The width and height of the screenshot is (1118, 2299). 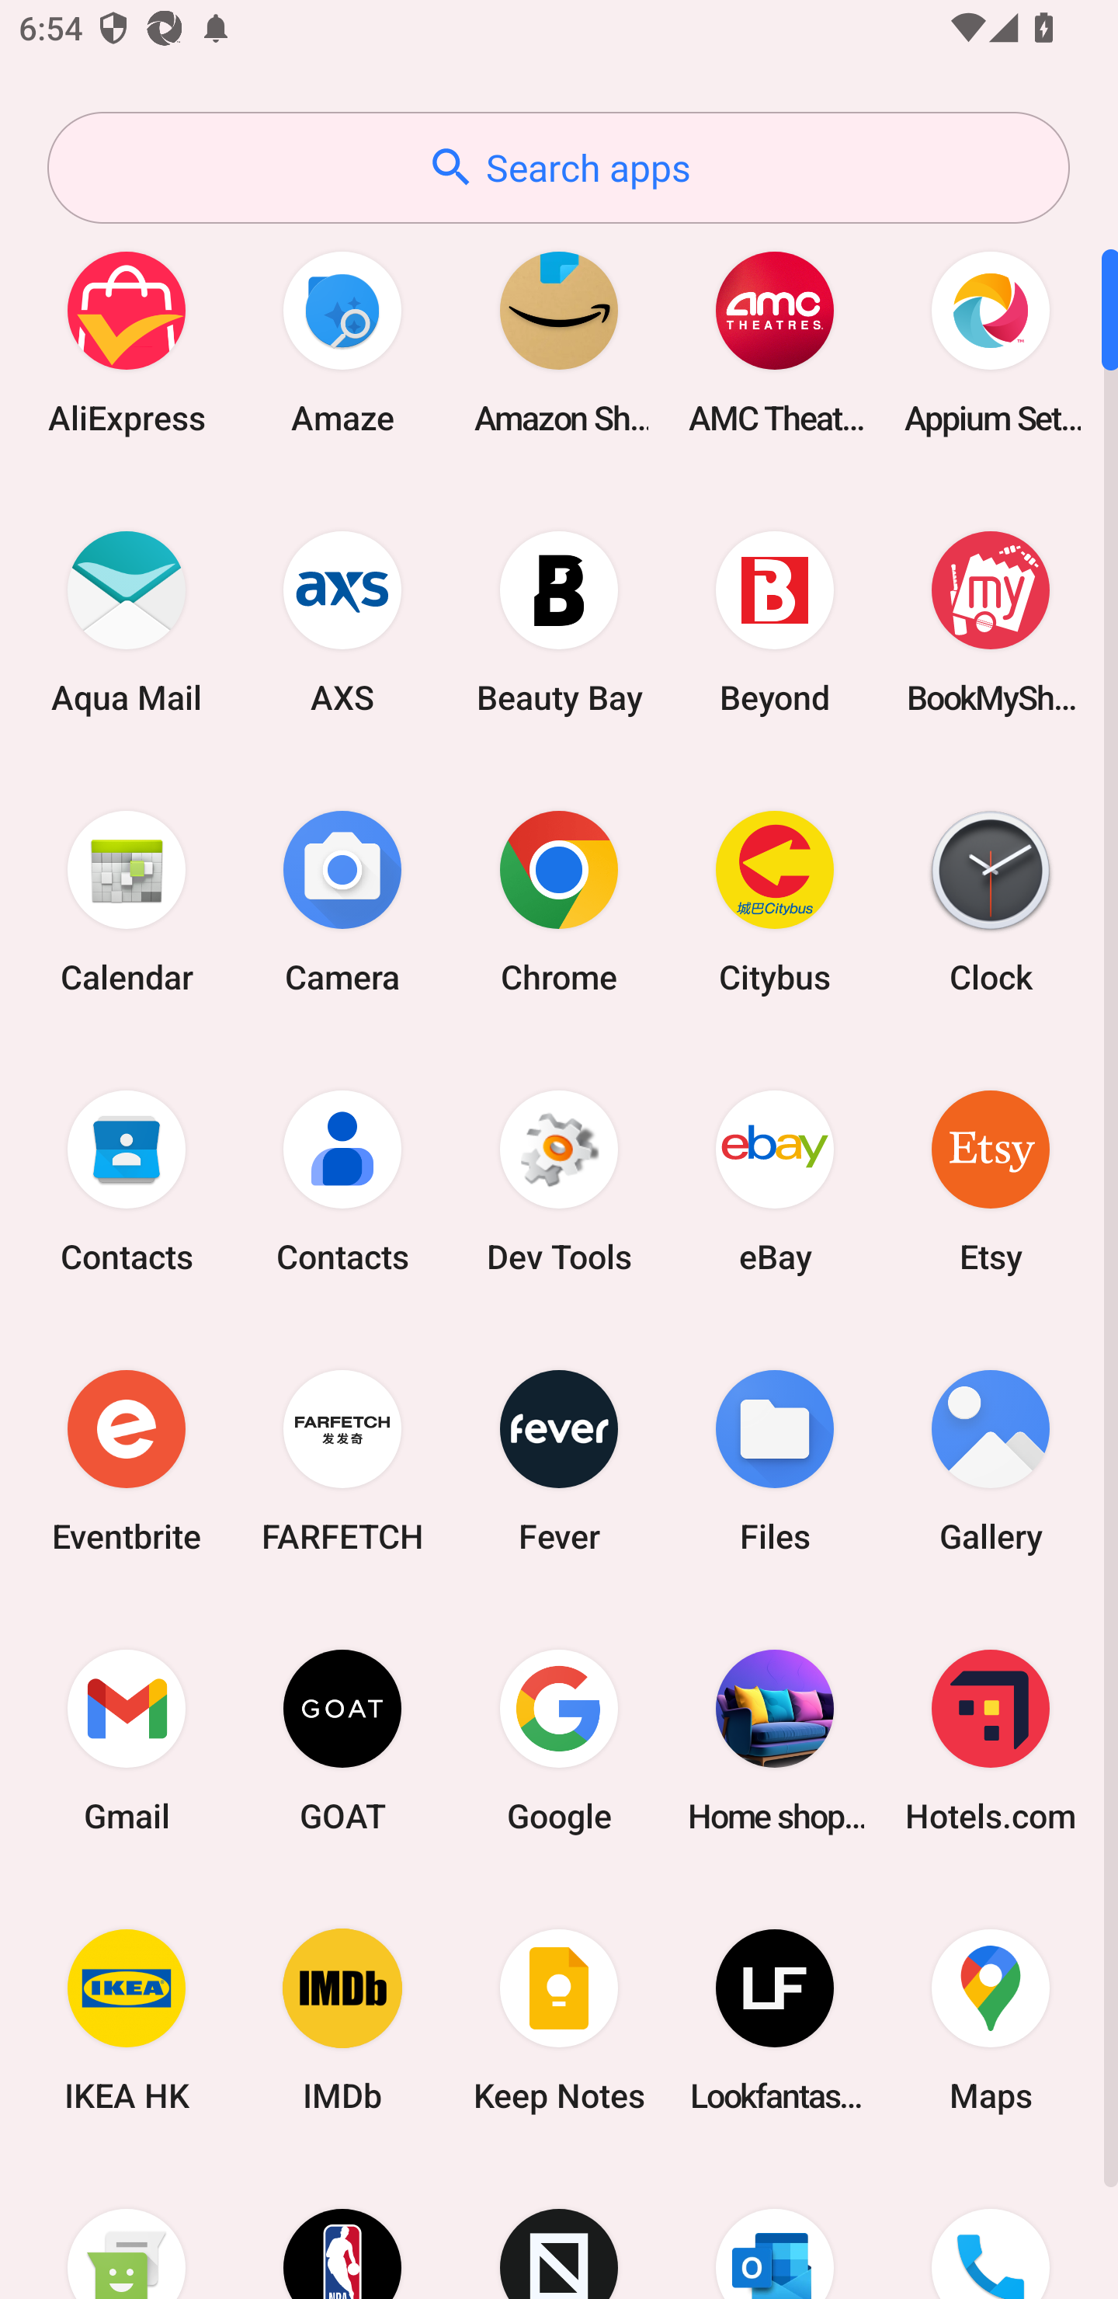 What do you see at coordinates (559, 901) in the screenshot?
I see `Chrome` at bounding box center [559, 901].